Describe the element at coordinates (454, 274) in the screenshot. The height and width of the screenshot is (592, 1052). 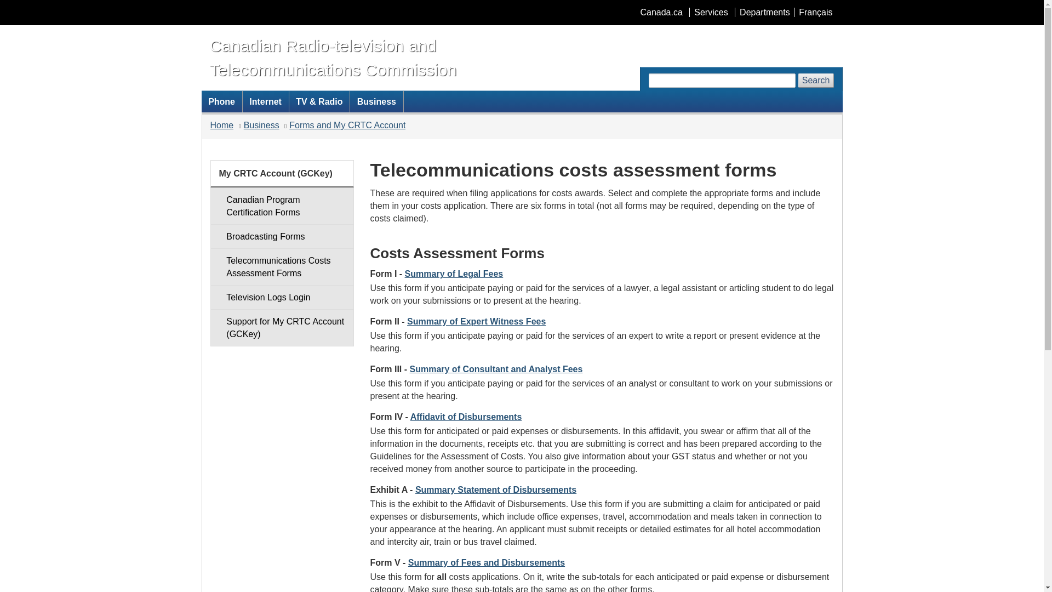
I see `Summary of Legal Fees` at that location.